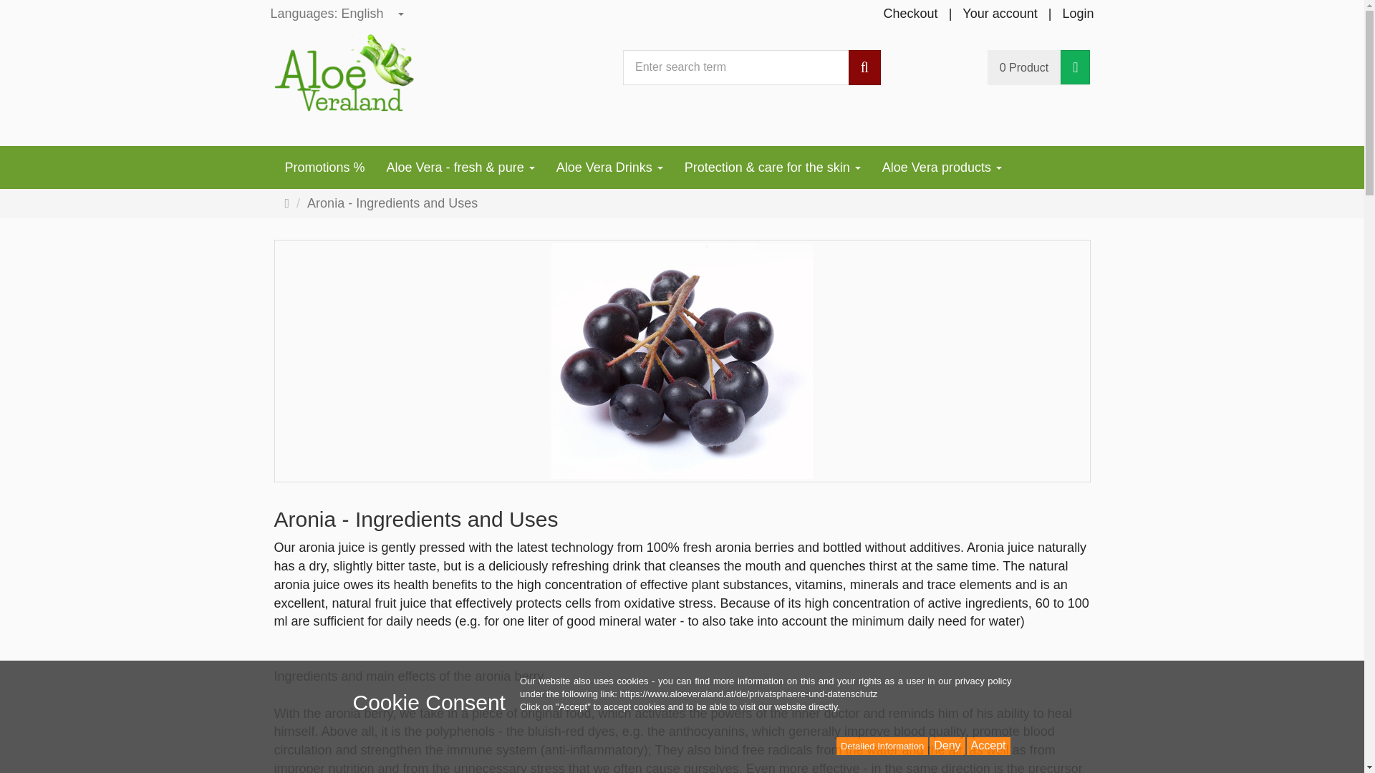  What do you see at coordinates (864, 67) in the screenshot?
I see `search` at bounding box center [864, 67].